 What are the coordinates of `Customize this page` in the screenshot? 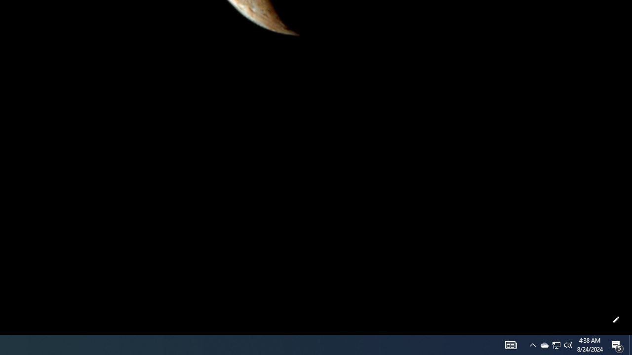 It's located at (616, 319).